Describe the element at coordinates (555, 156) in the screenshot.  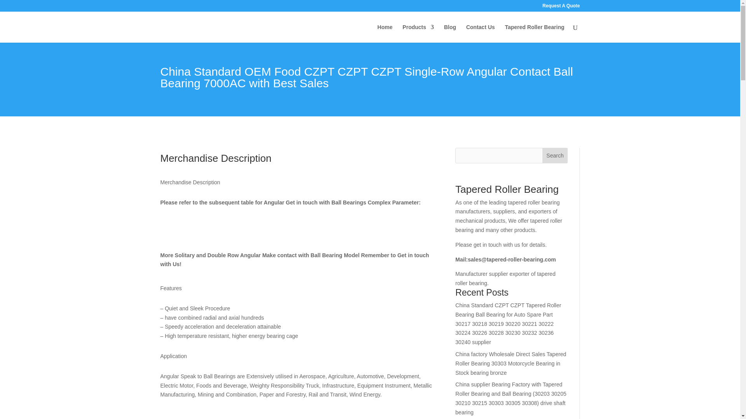
I see `Search` at that location.